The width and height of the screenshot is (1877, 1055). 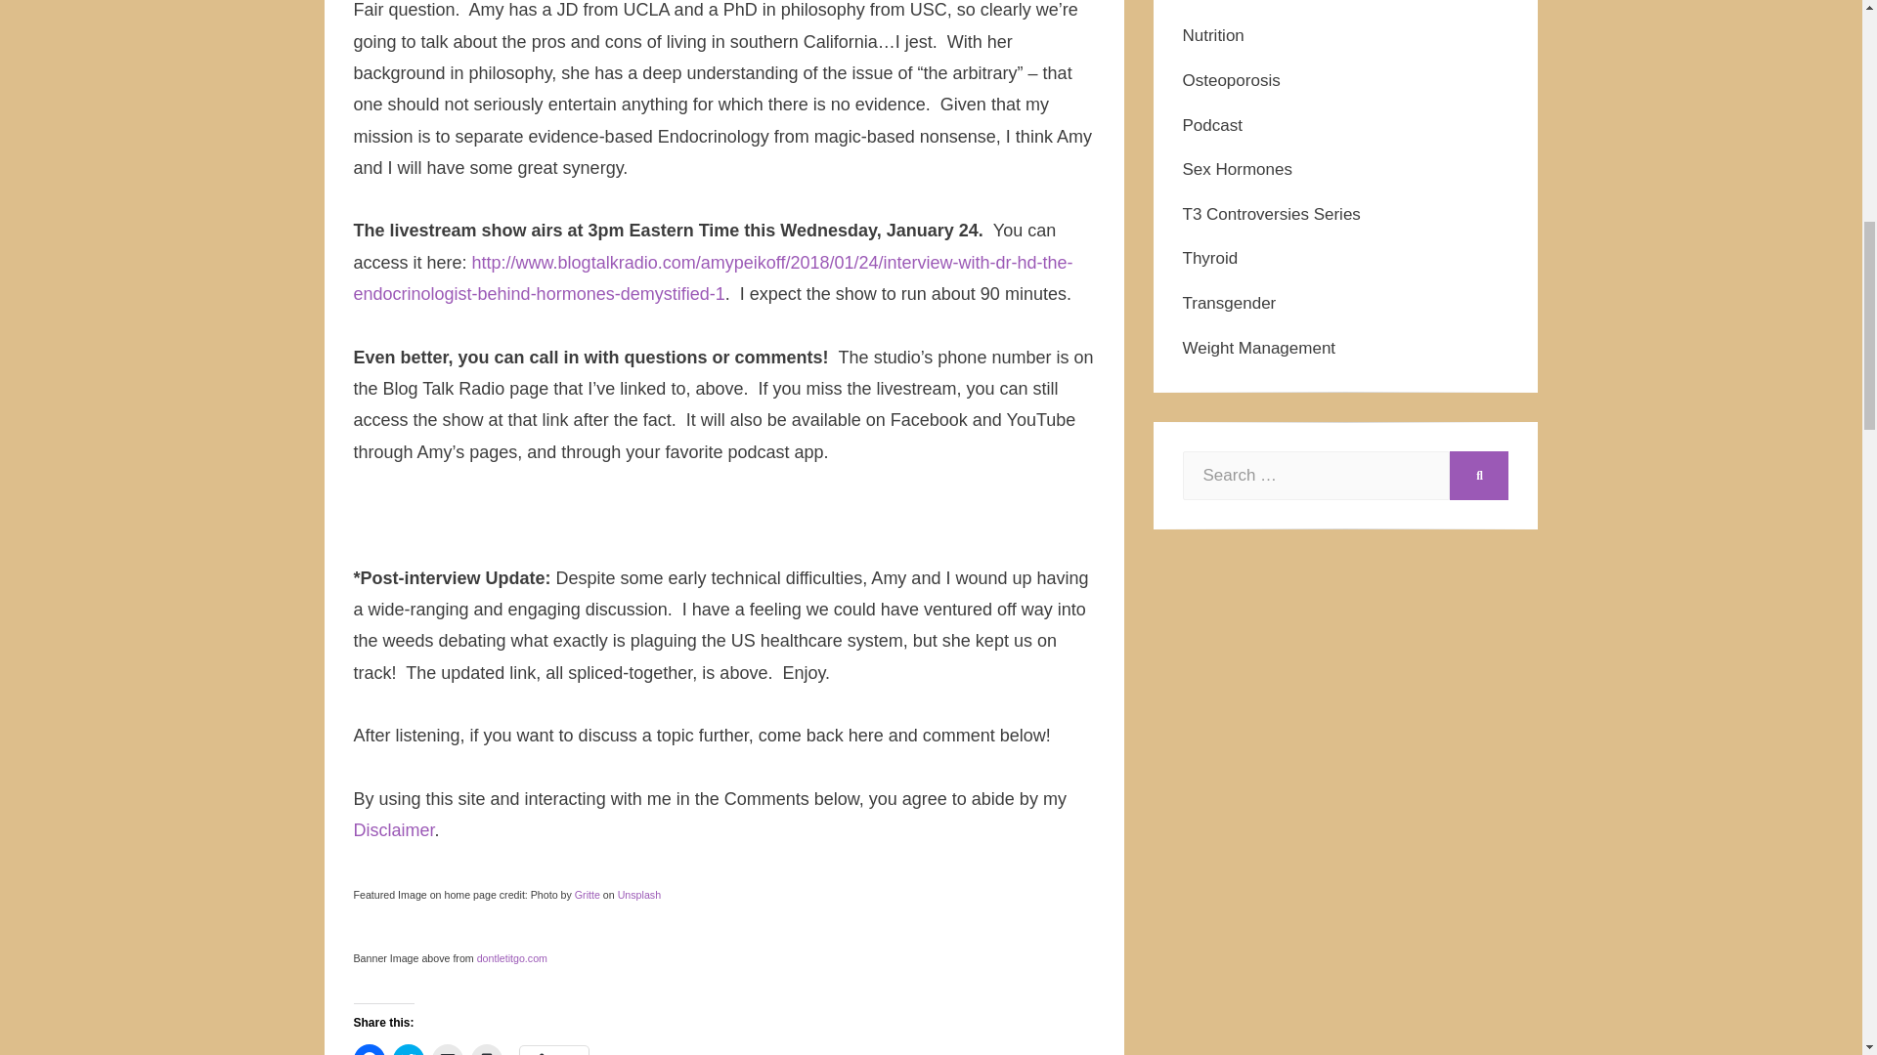 What do you see at coordinates (487, 1049) in the screenshot?
I see `Click to print` at bounding box center [487, 1049].